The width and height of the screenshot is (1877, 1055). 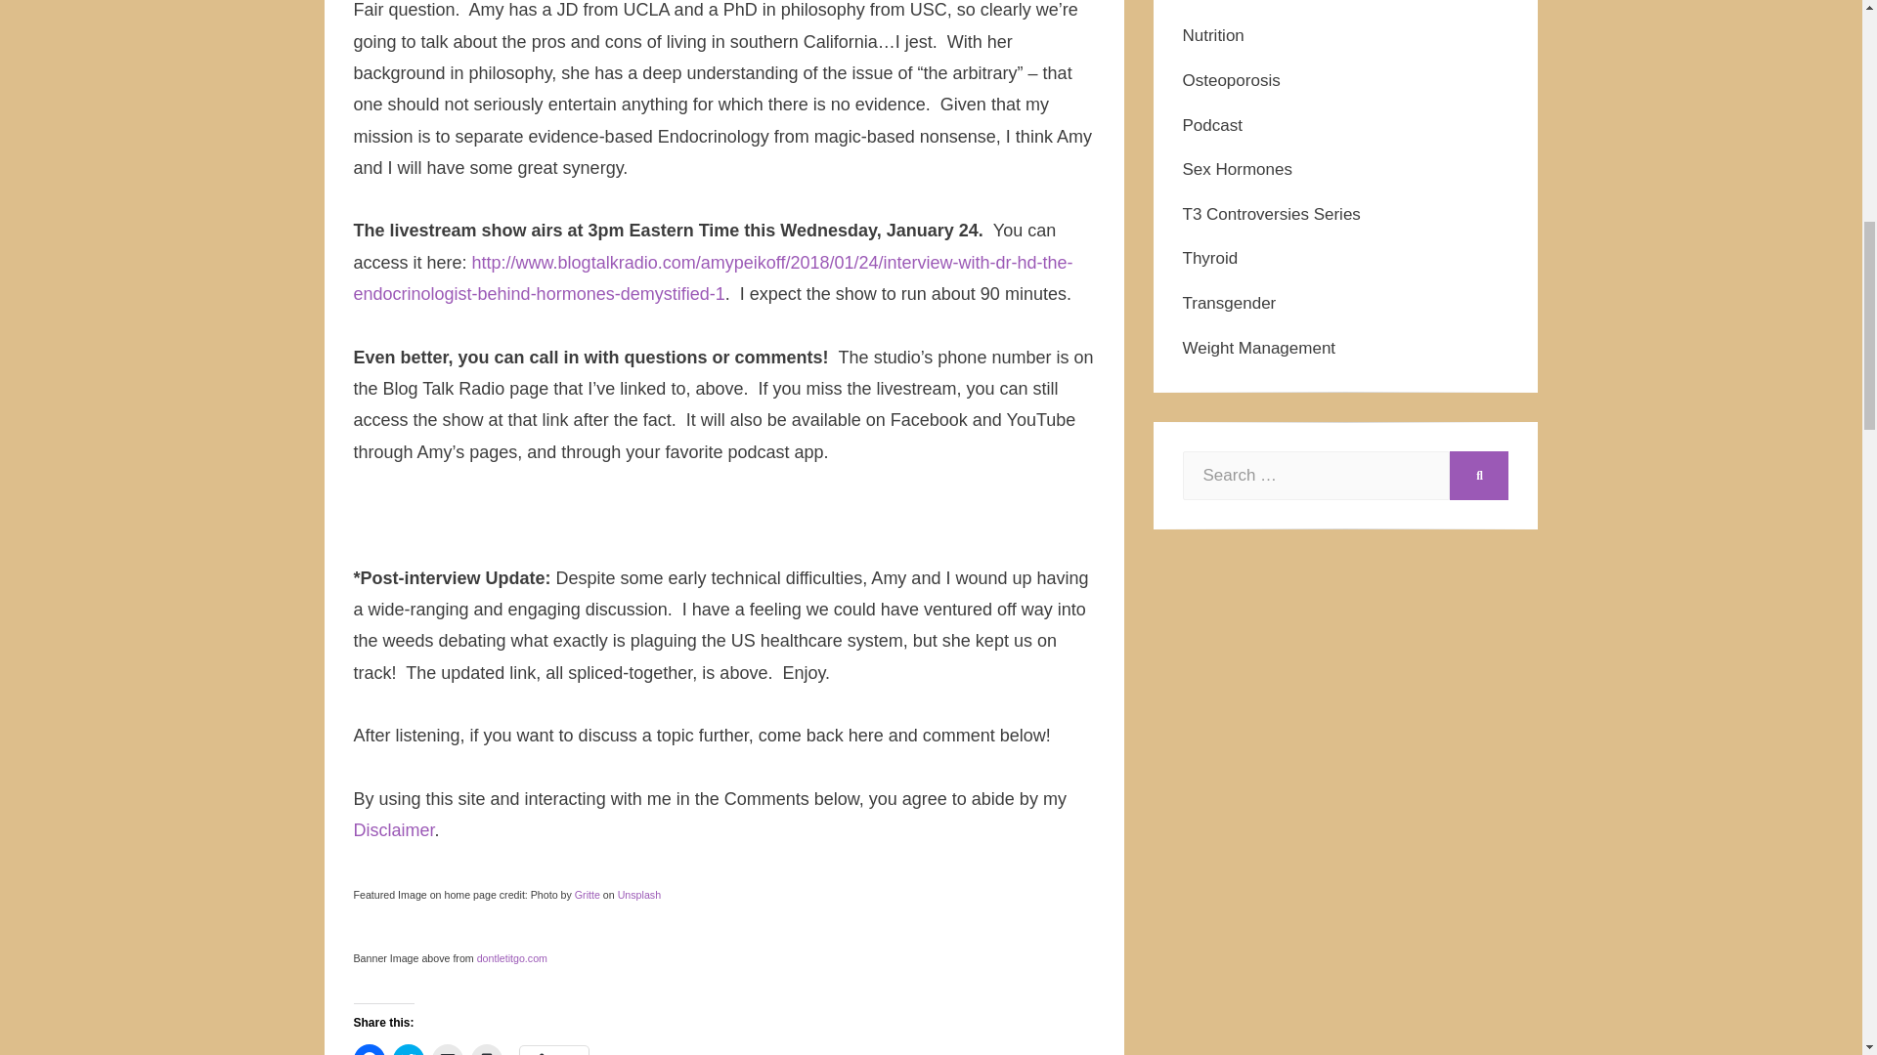 What do you see at coordinates (487, 1049) in the screenshot?
I see `Click to print` at bounding box center [487, 1049].